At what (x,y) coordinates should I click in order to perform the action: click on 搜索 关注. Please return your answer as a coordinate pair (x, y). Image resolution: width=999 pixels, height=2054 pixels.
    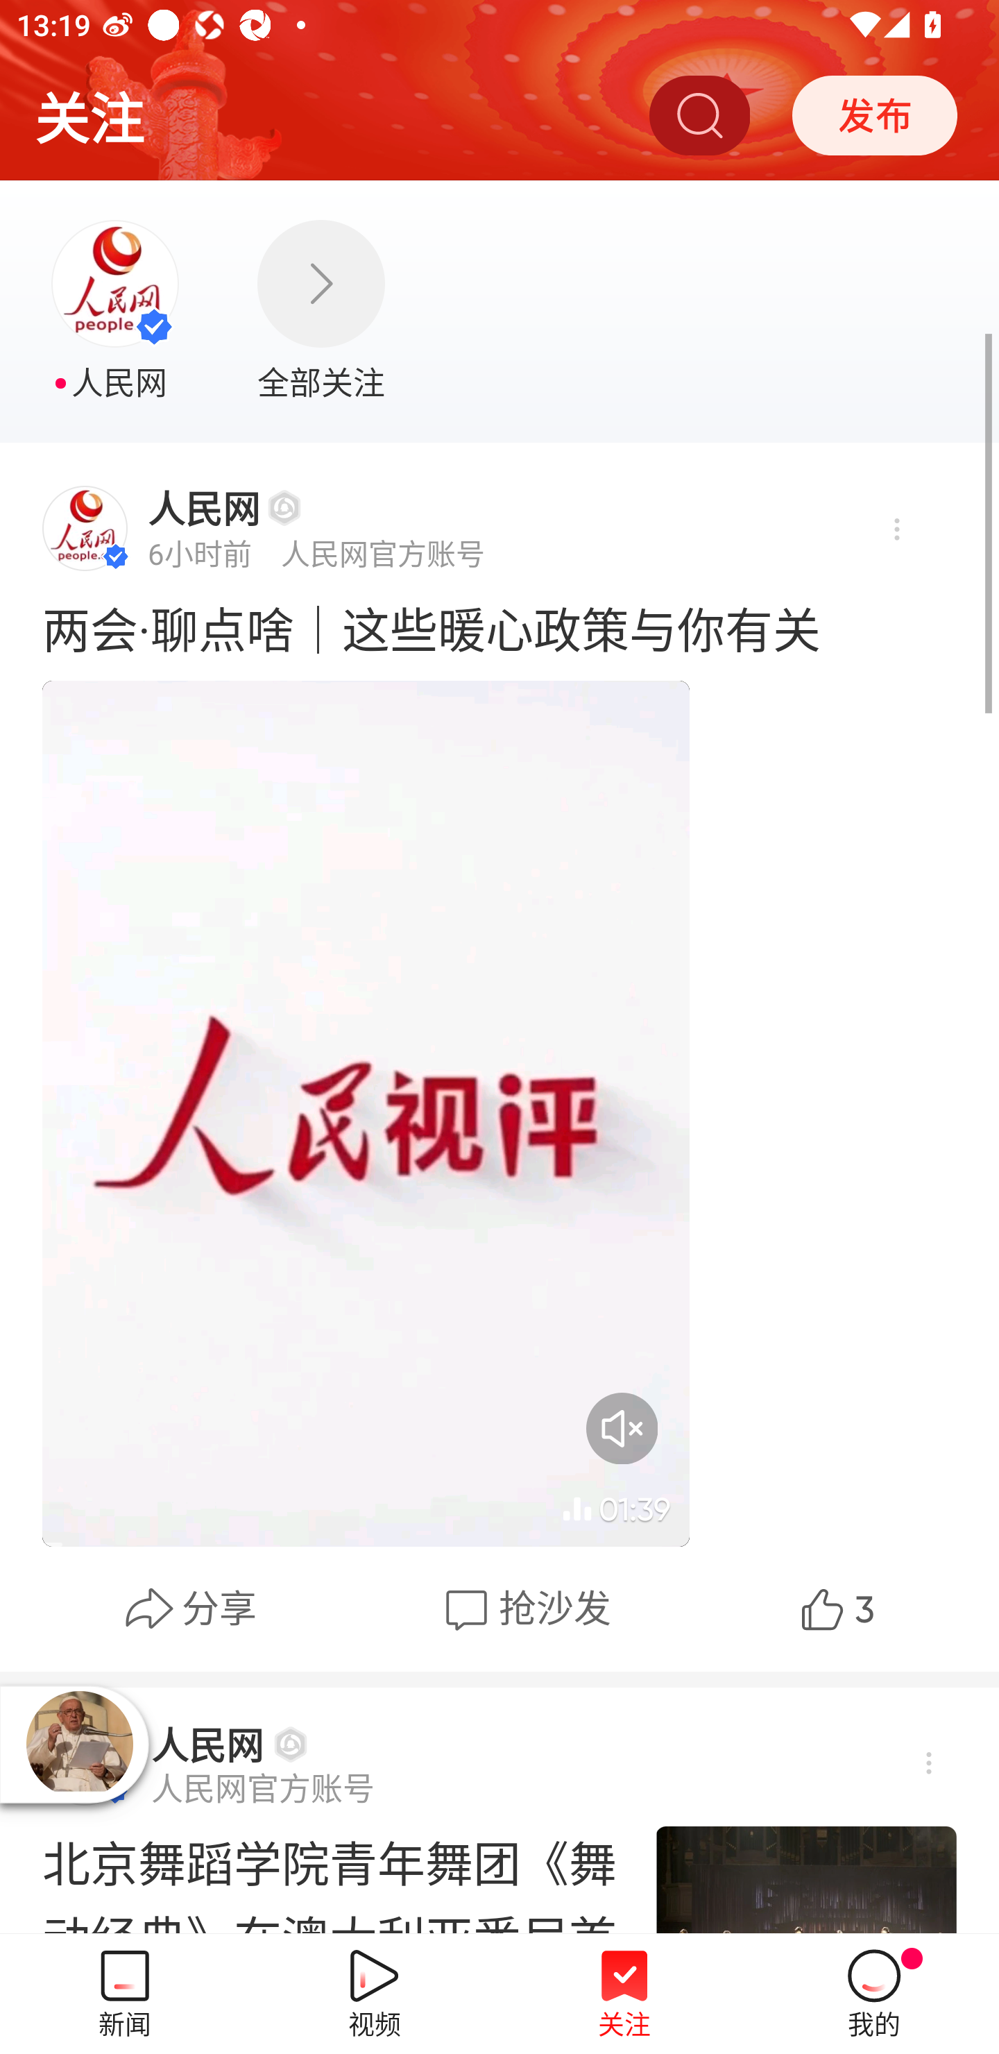
    Looking at the image, I should click on (699, 114).